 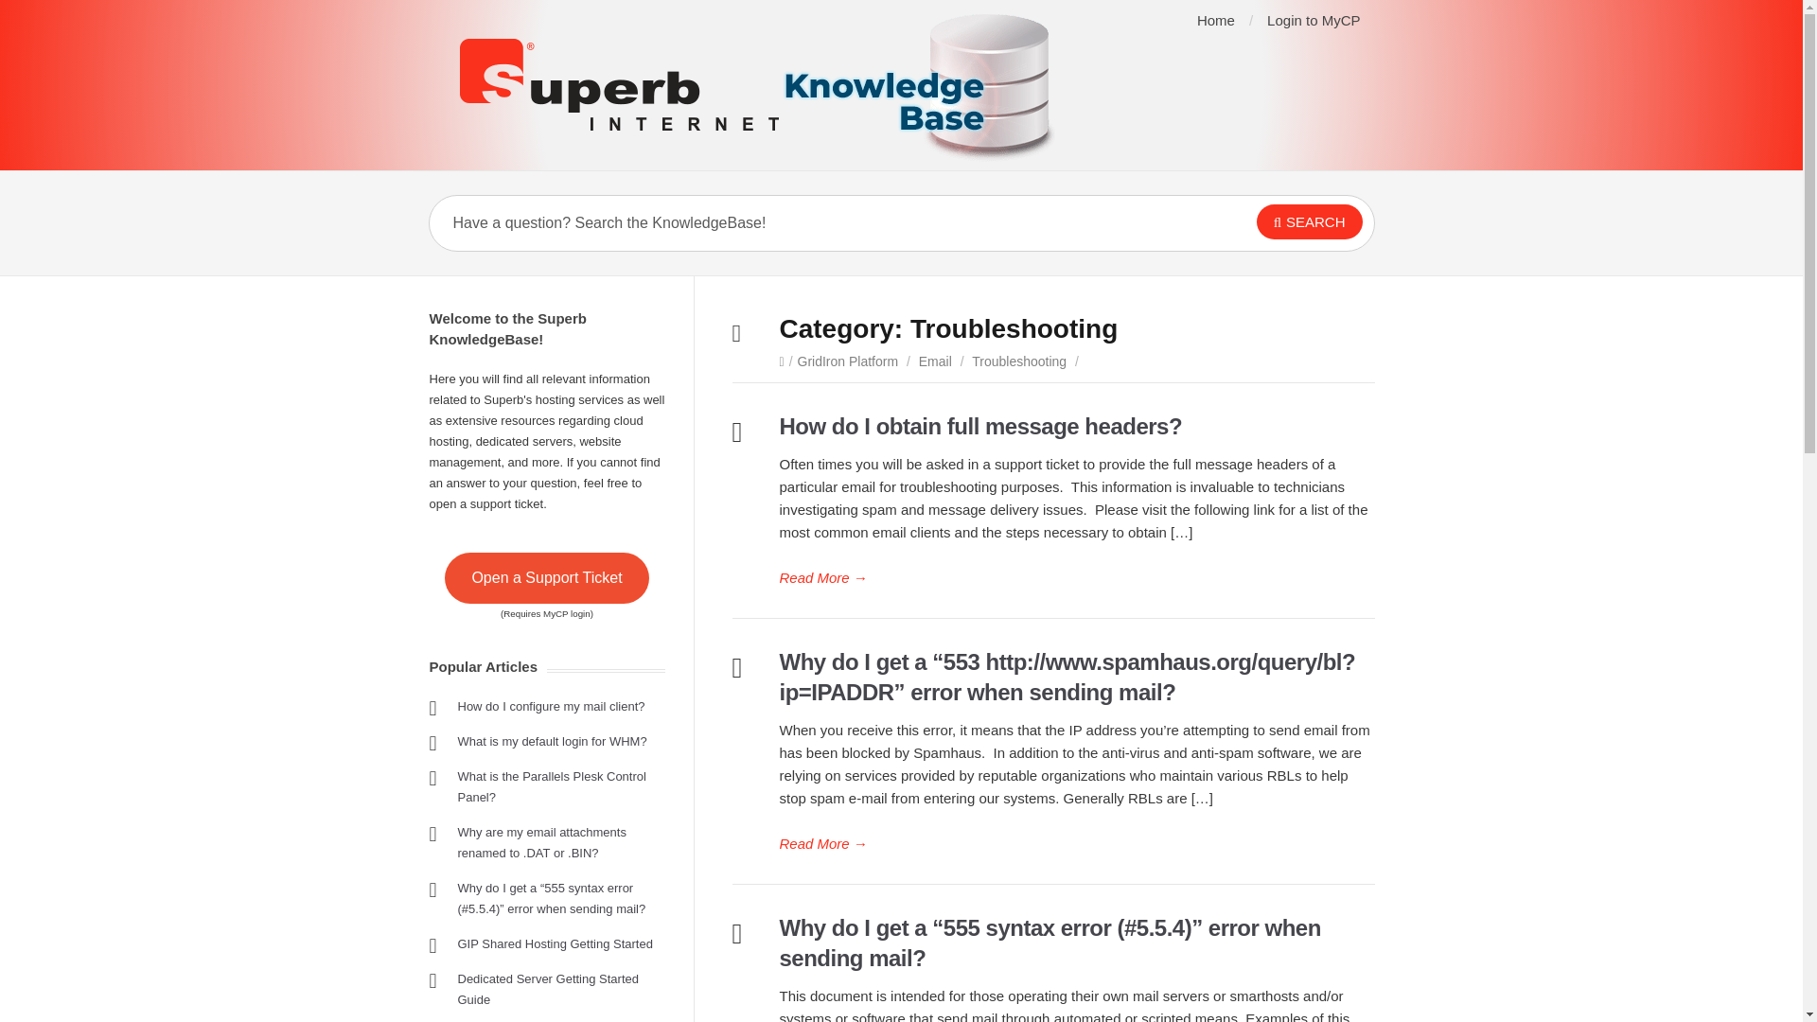 I want to click on Open a Support Ticket, so click(x=547, y=578).